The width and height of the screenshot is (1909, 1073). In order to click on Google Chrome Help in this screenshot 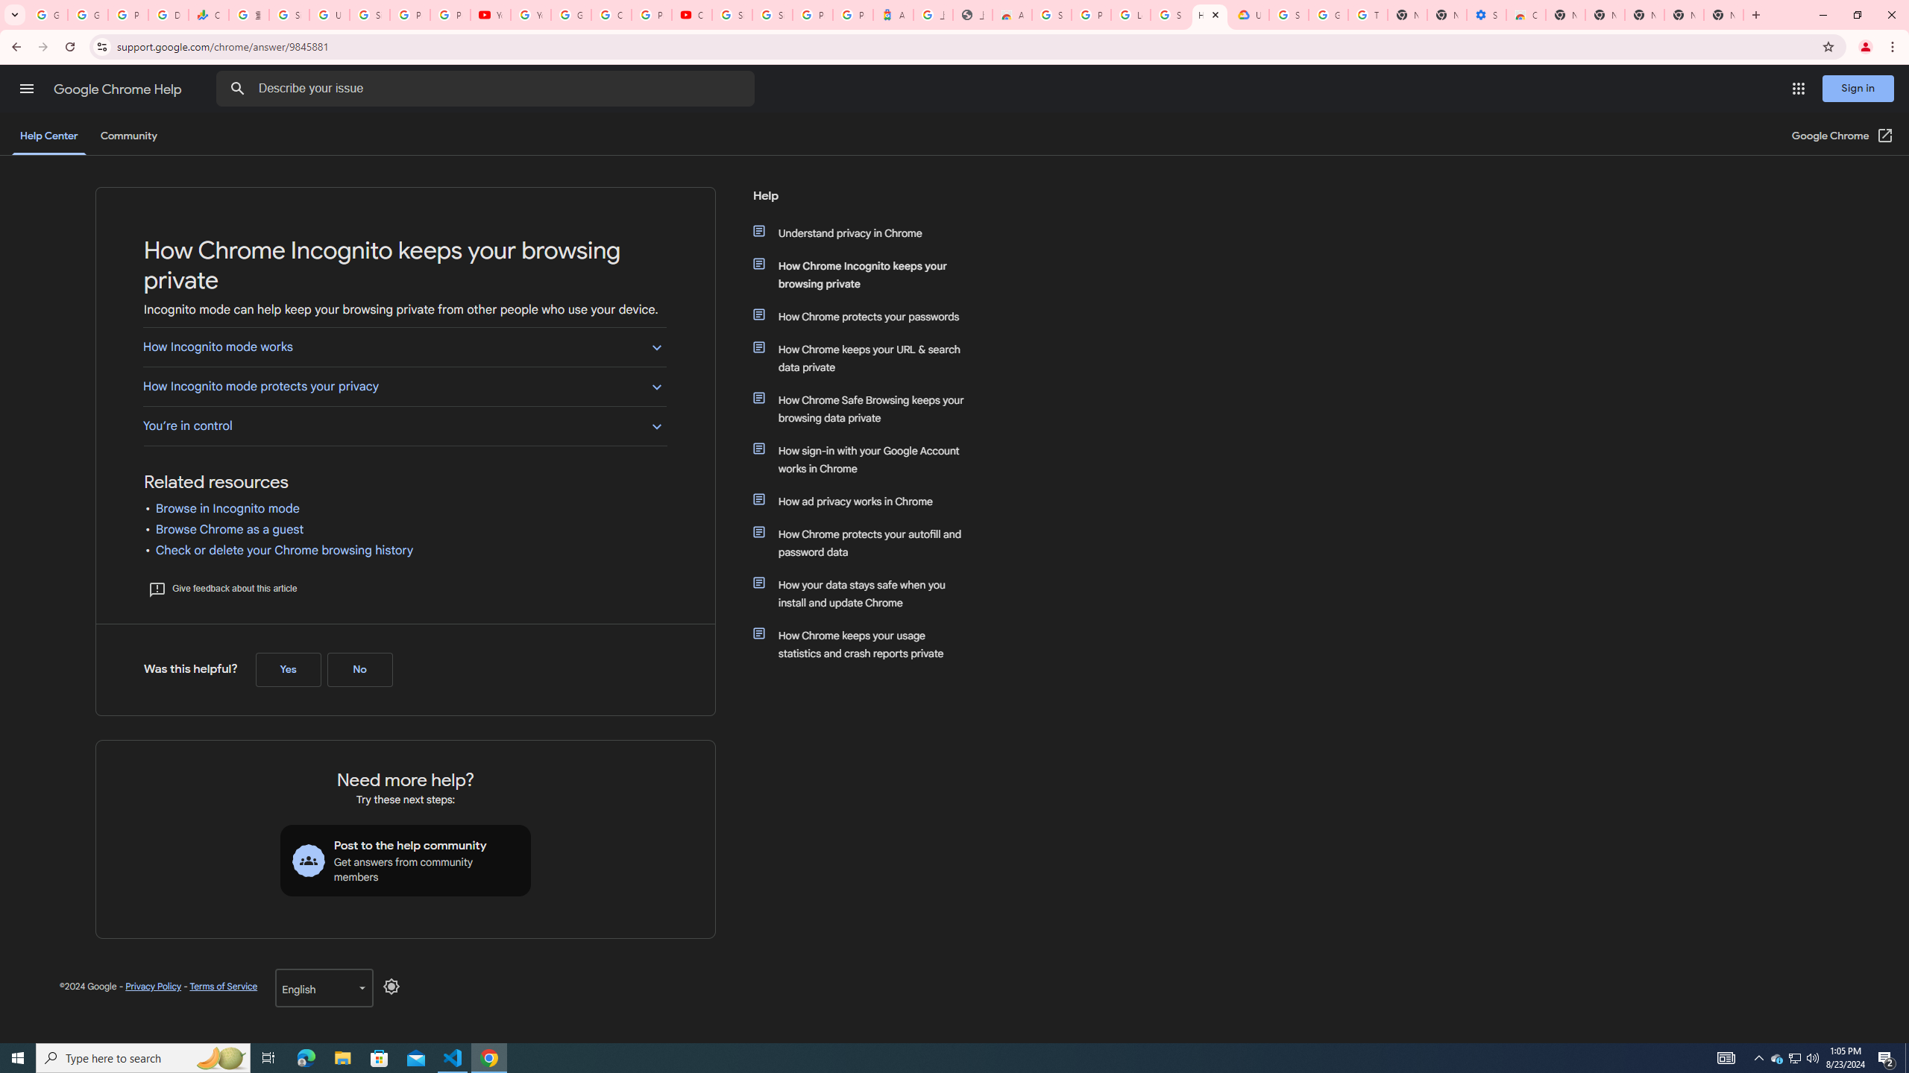, I will do `click(119, 89)`.